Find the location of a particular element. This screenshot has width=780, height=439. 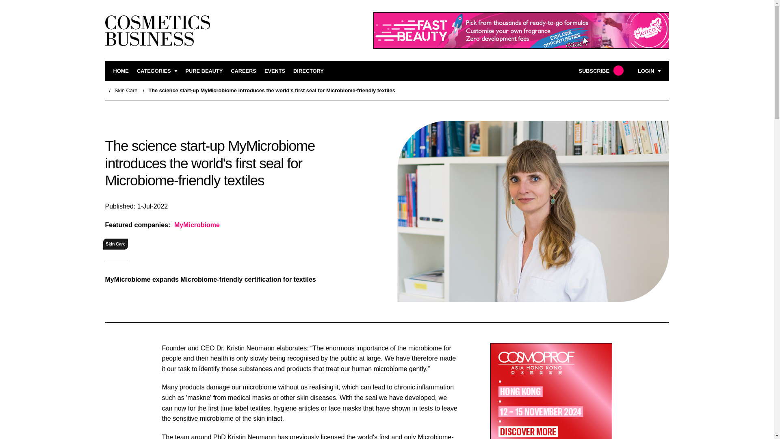

SUBSCRIBE is located at coordinates (600, 71).